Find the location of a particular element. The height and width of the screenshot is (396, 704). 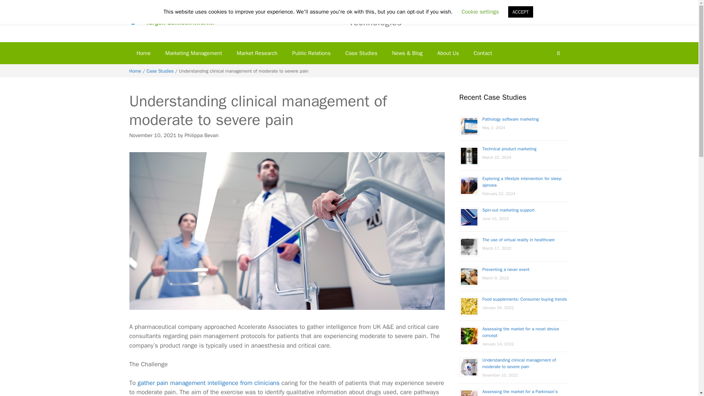

Home is located at coordinates (143, 53).